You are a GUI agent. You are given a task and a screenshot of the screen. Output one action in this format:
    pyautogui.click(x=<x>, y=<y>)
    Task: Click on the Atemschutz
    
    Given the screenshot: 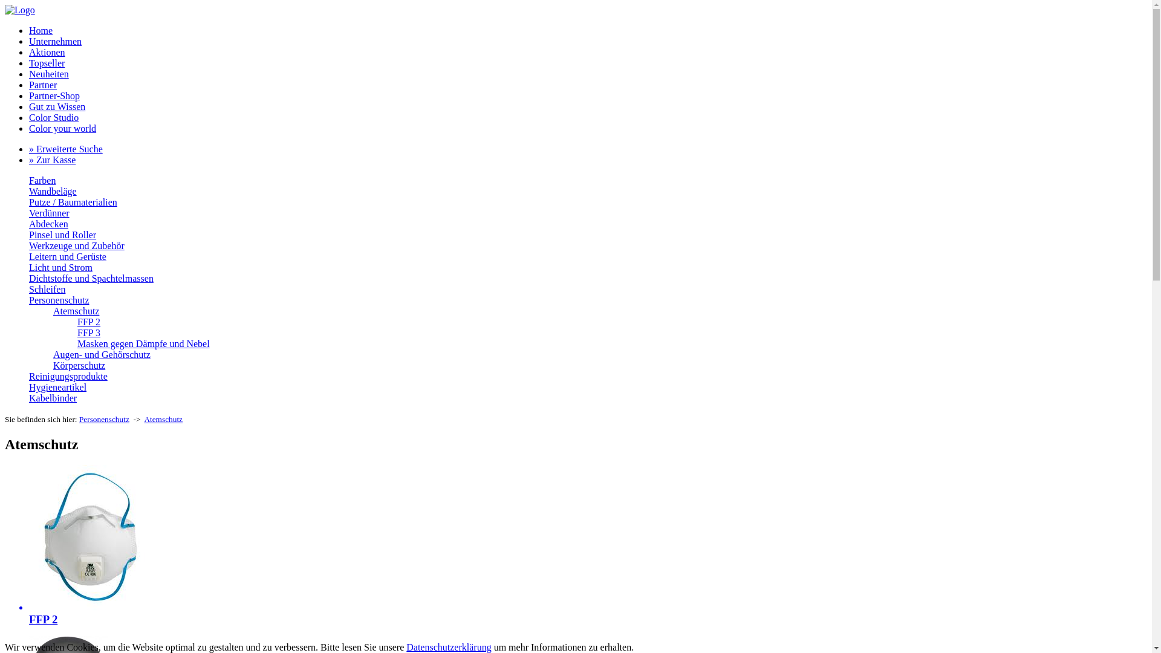 What is the action you would take?
    pyautogui.click(x=163, y=420)
    